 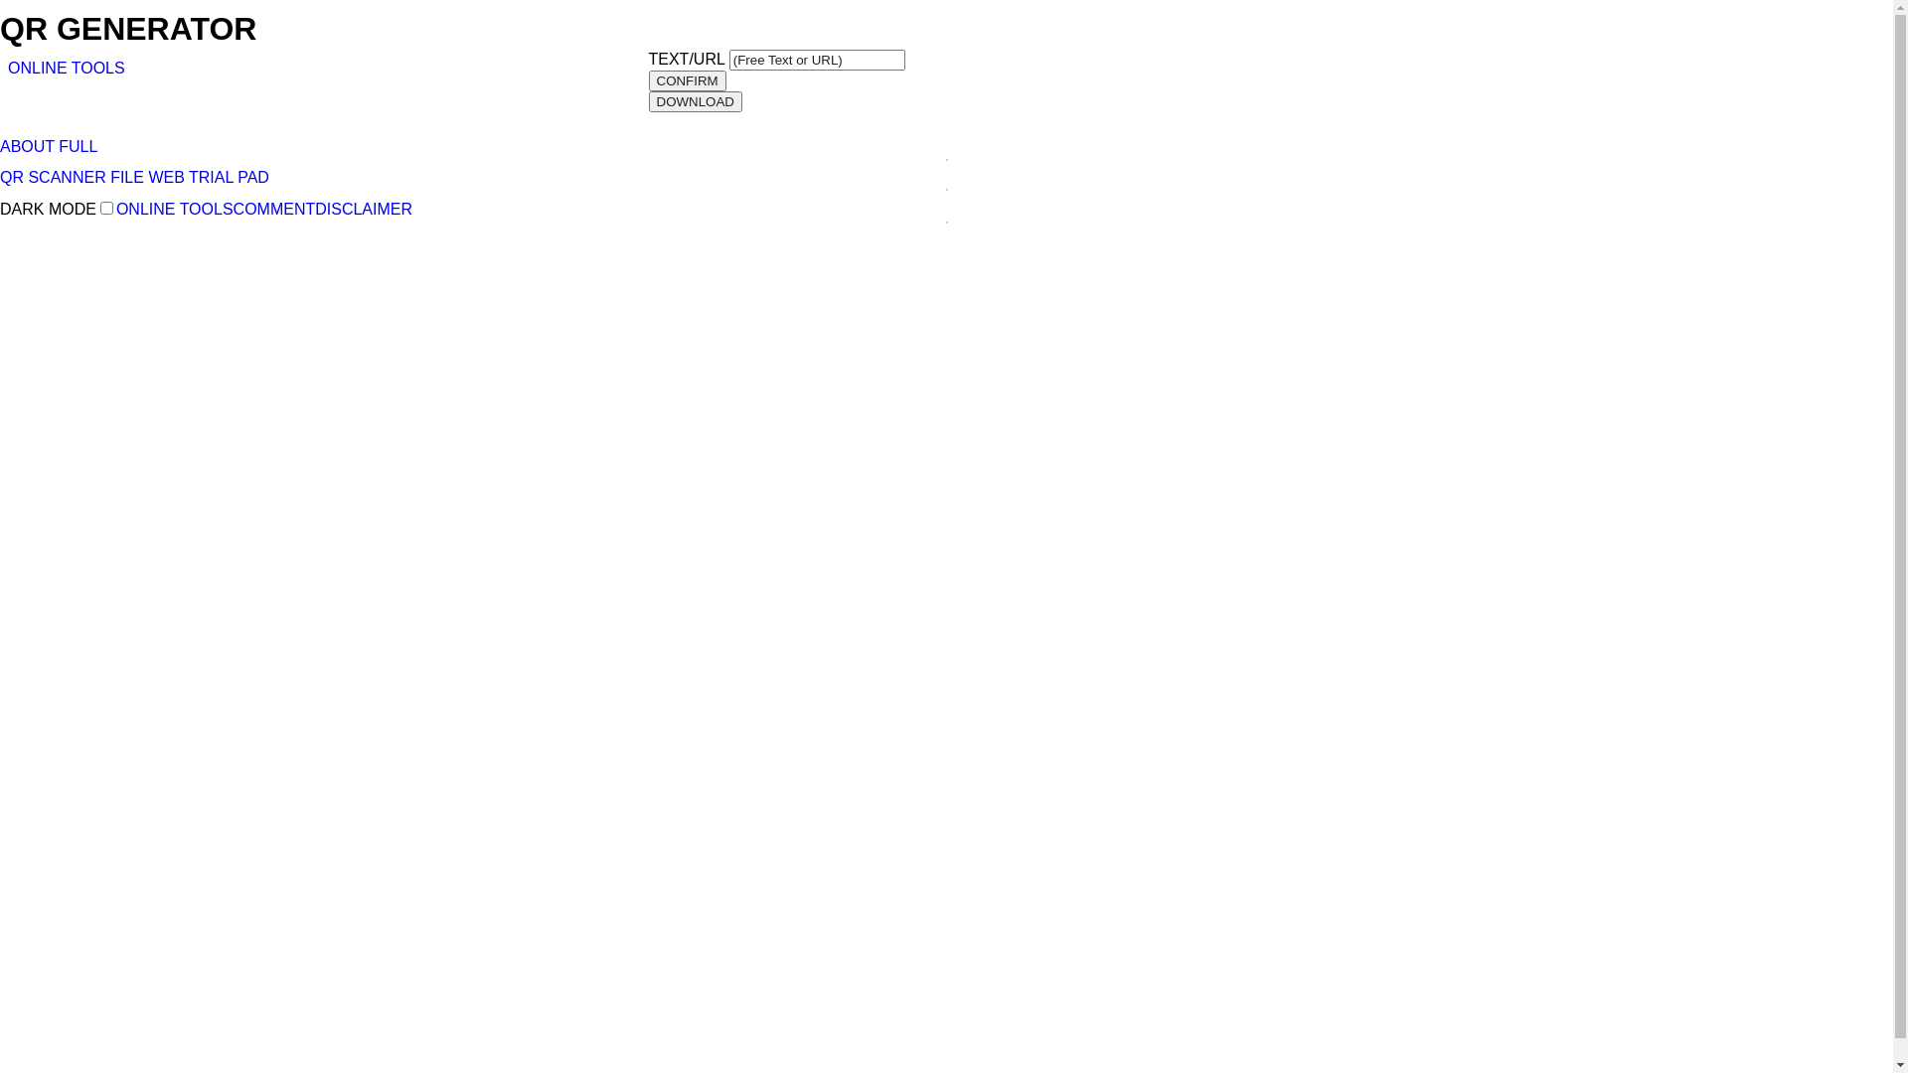 I want to click on COMMENT, so click(x=274, y=209).